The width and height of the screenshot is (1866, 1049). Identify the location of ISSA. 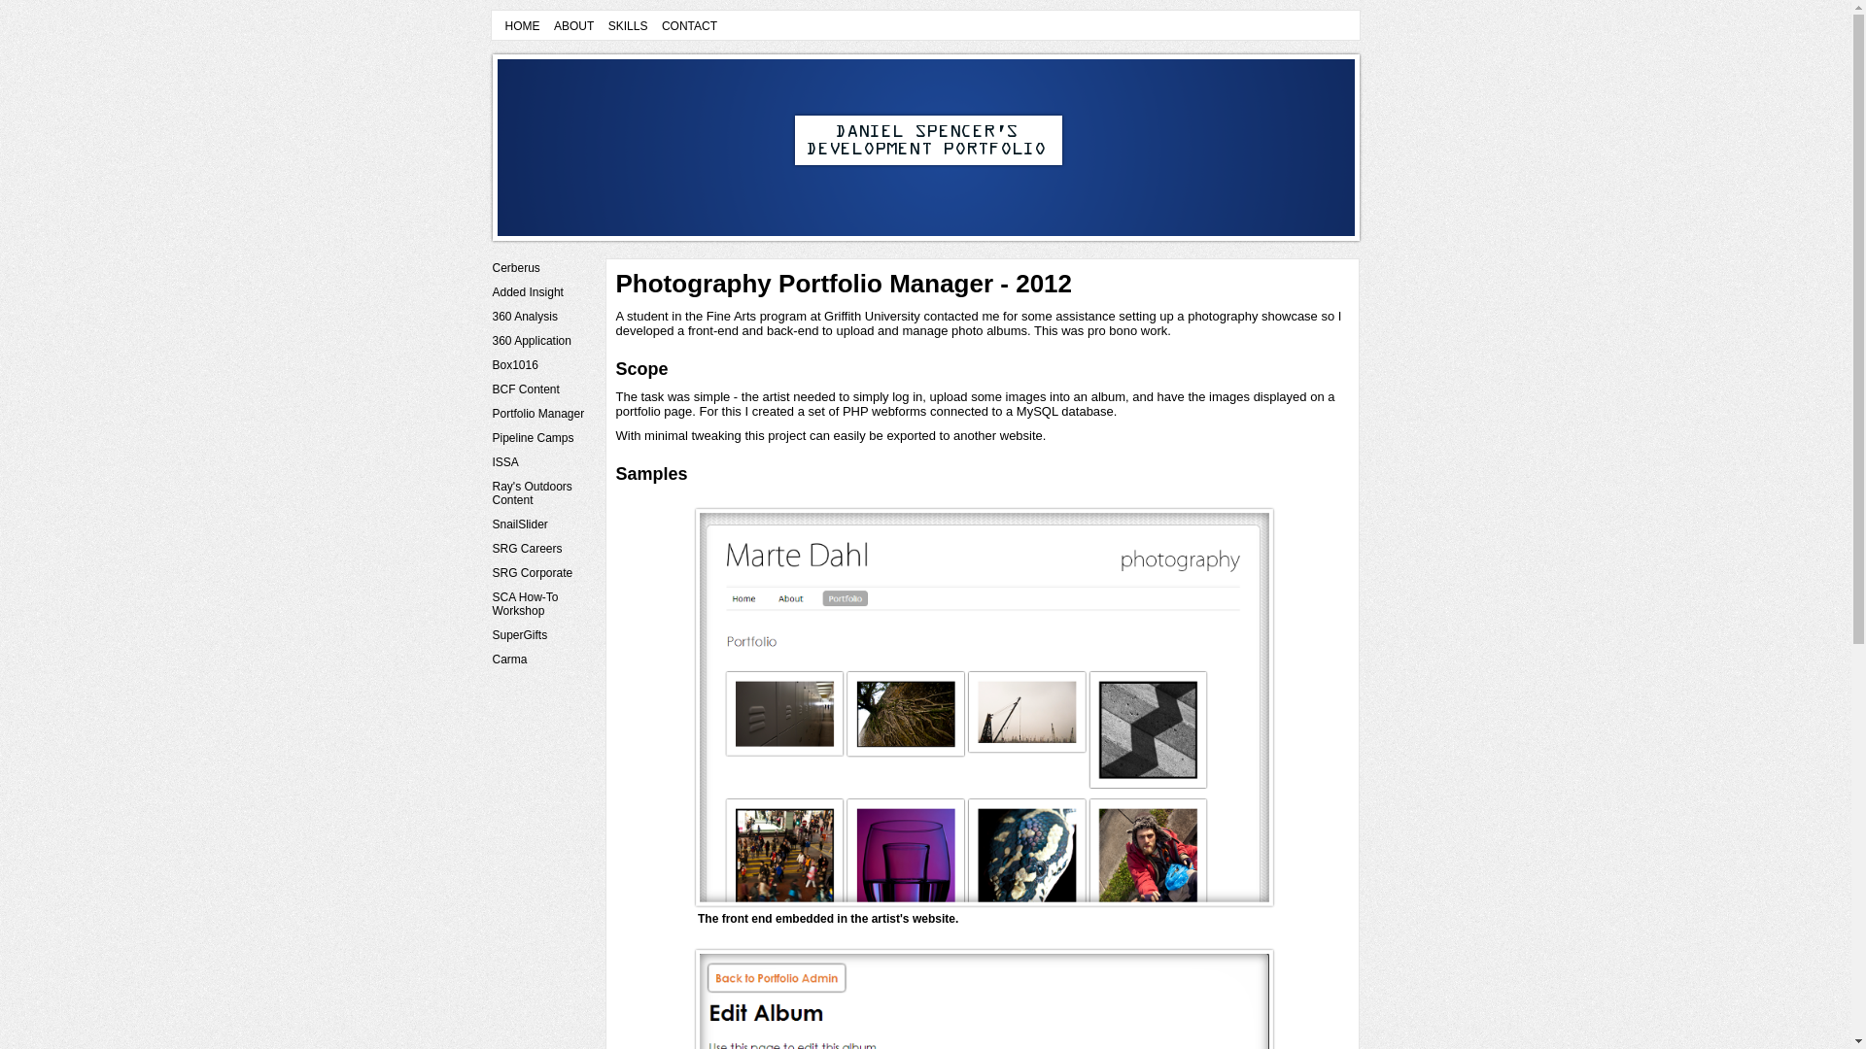
(546, 462).